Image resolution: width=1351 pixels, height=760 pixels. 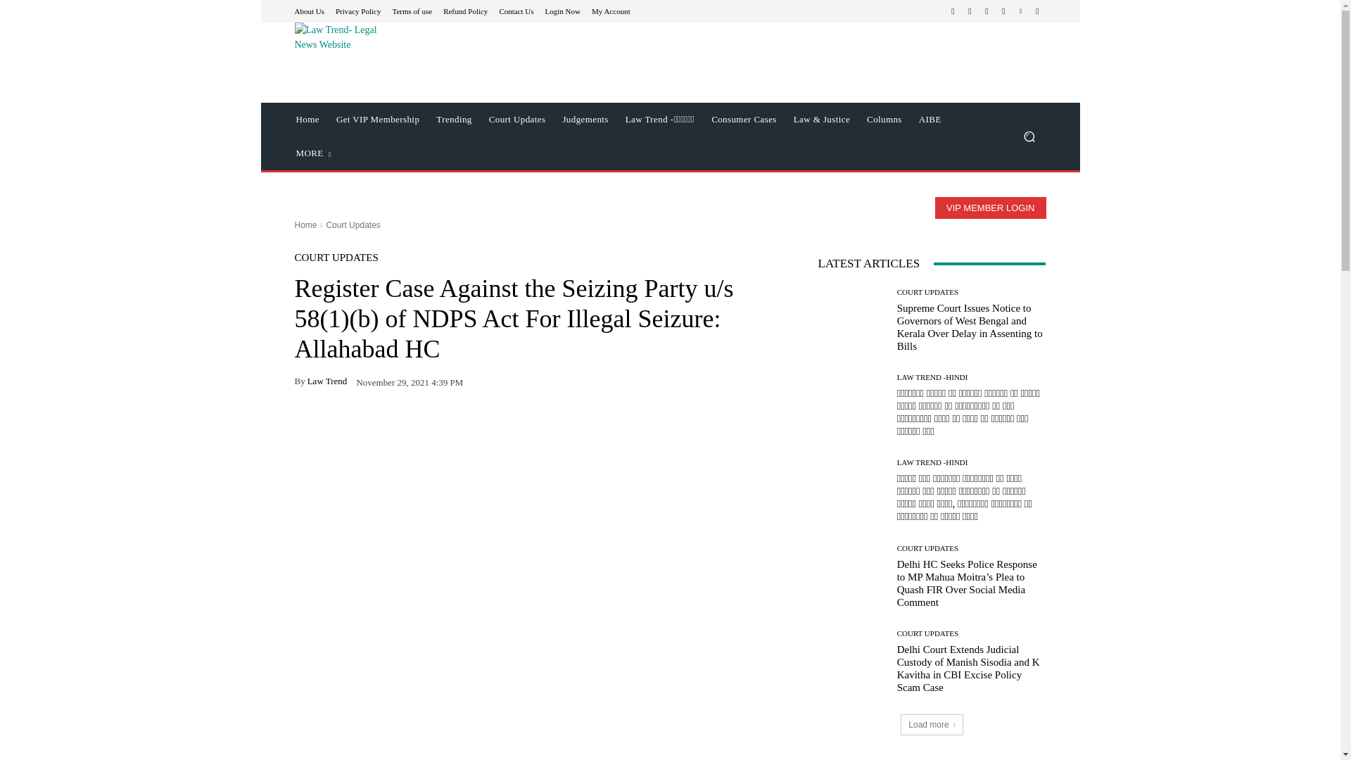 I want to click on Youtube, so click(x=1037, y=11).